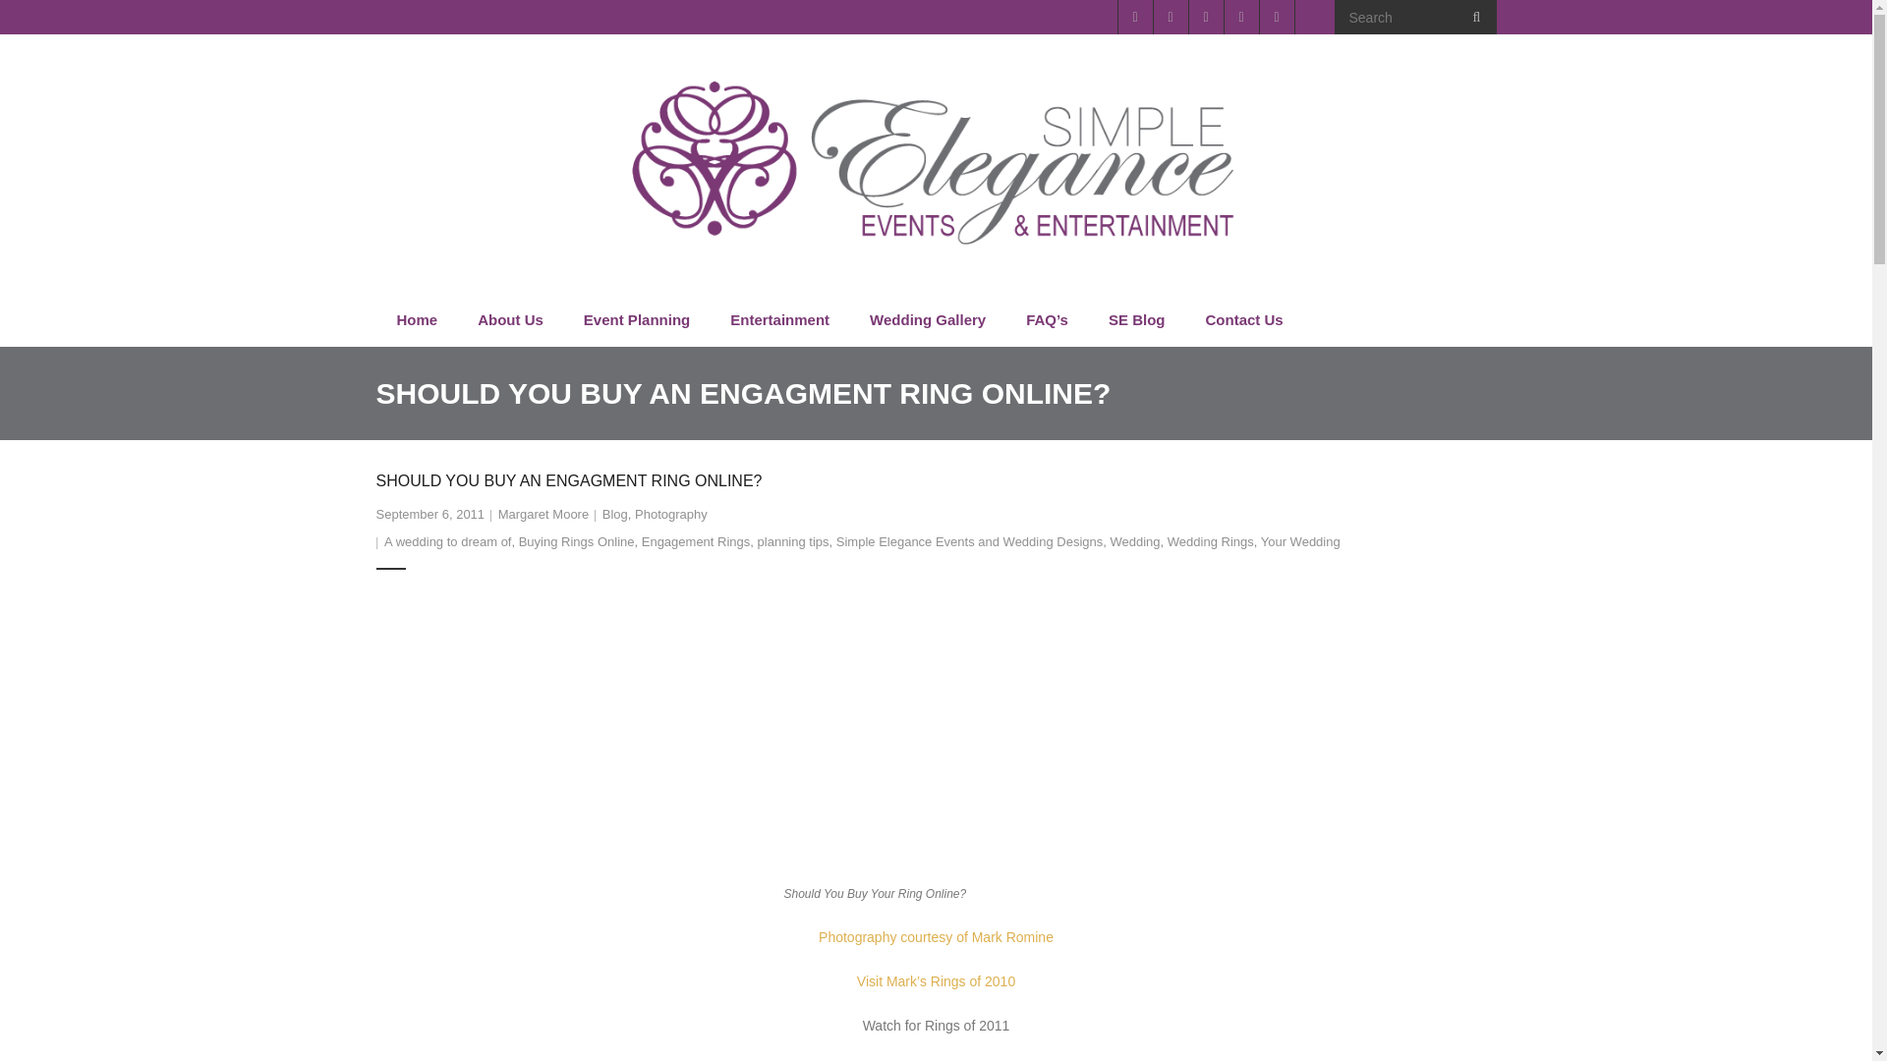 This screenshot has height=1061, width=1887. Describe the element at coordinates (543, 515) in the screenshot. I see `View all posts by Margaret Moore` at that location.